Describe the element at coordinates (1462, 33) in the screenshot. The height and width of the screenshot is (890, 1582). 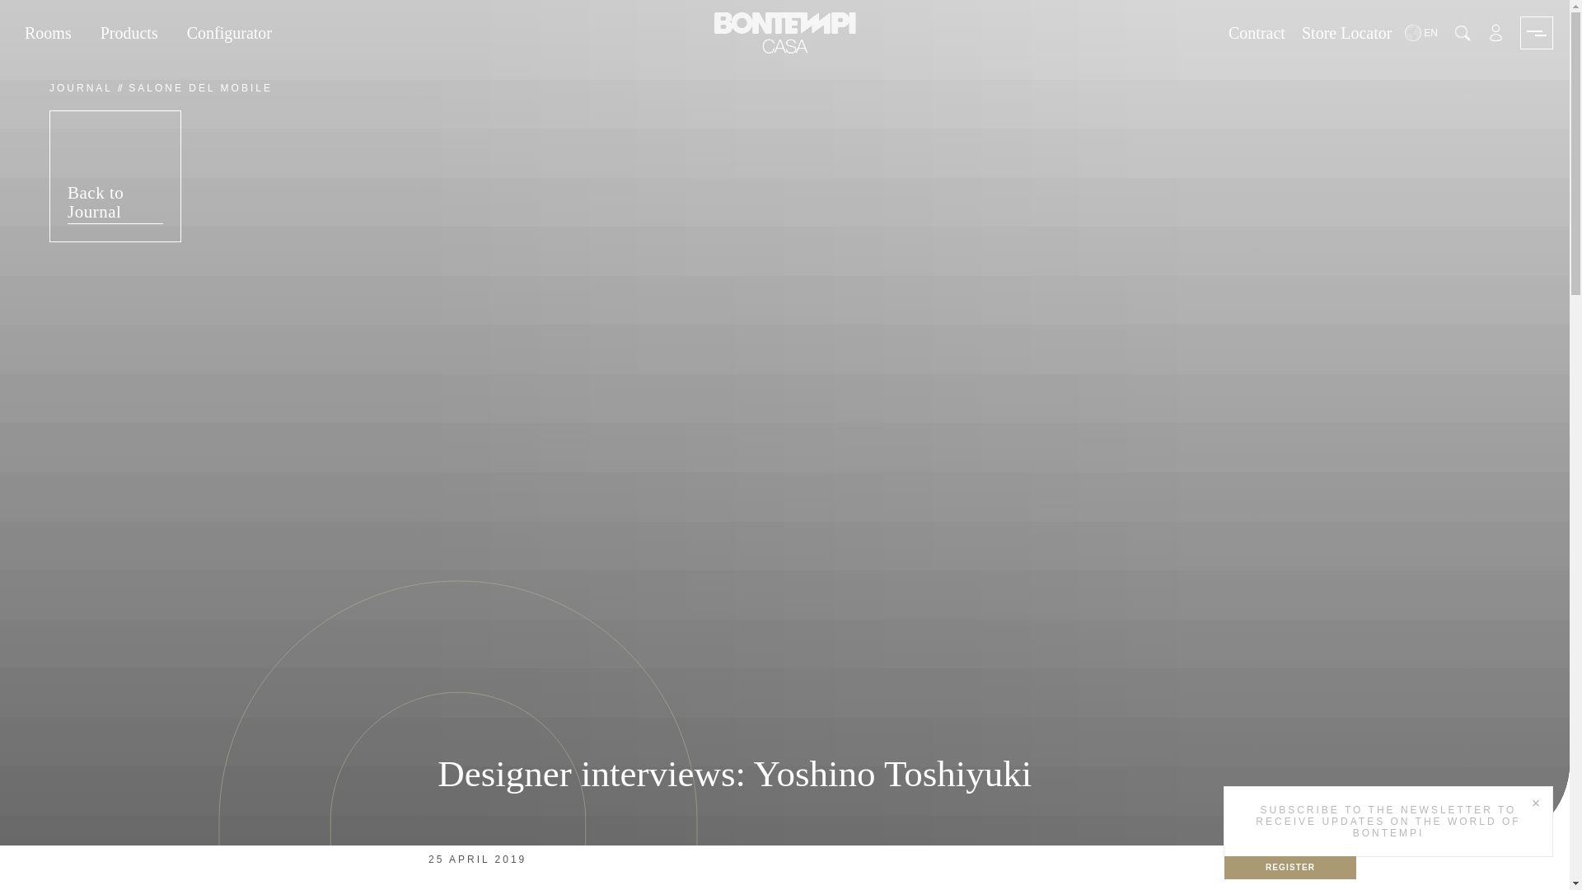
I see `Search` at that location.